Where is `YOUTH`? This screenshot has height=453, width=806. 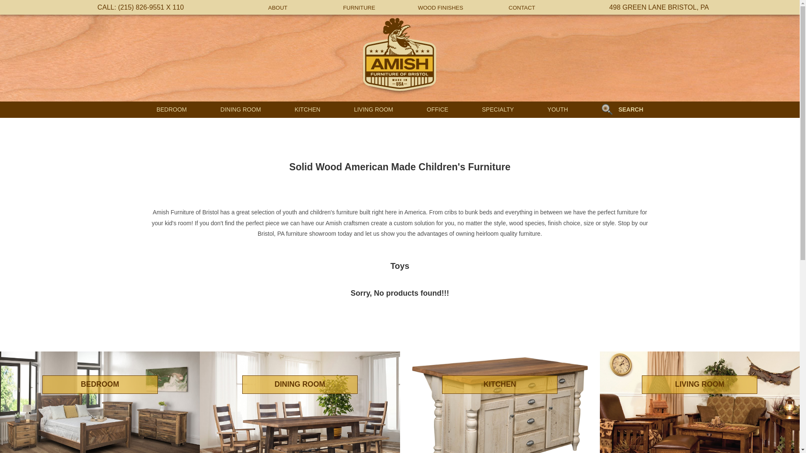
YOUTH is located at coordinates (557, 109).